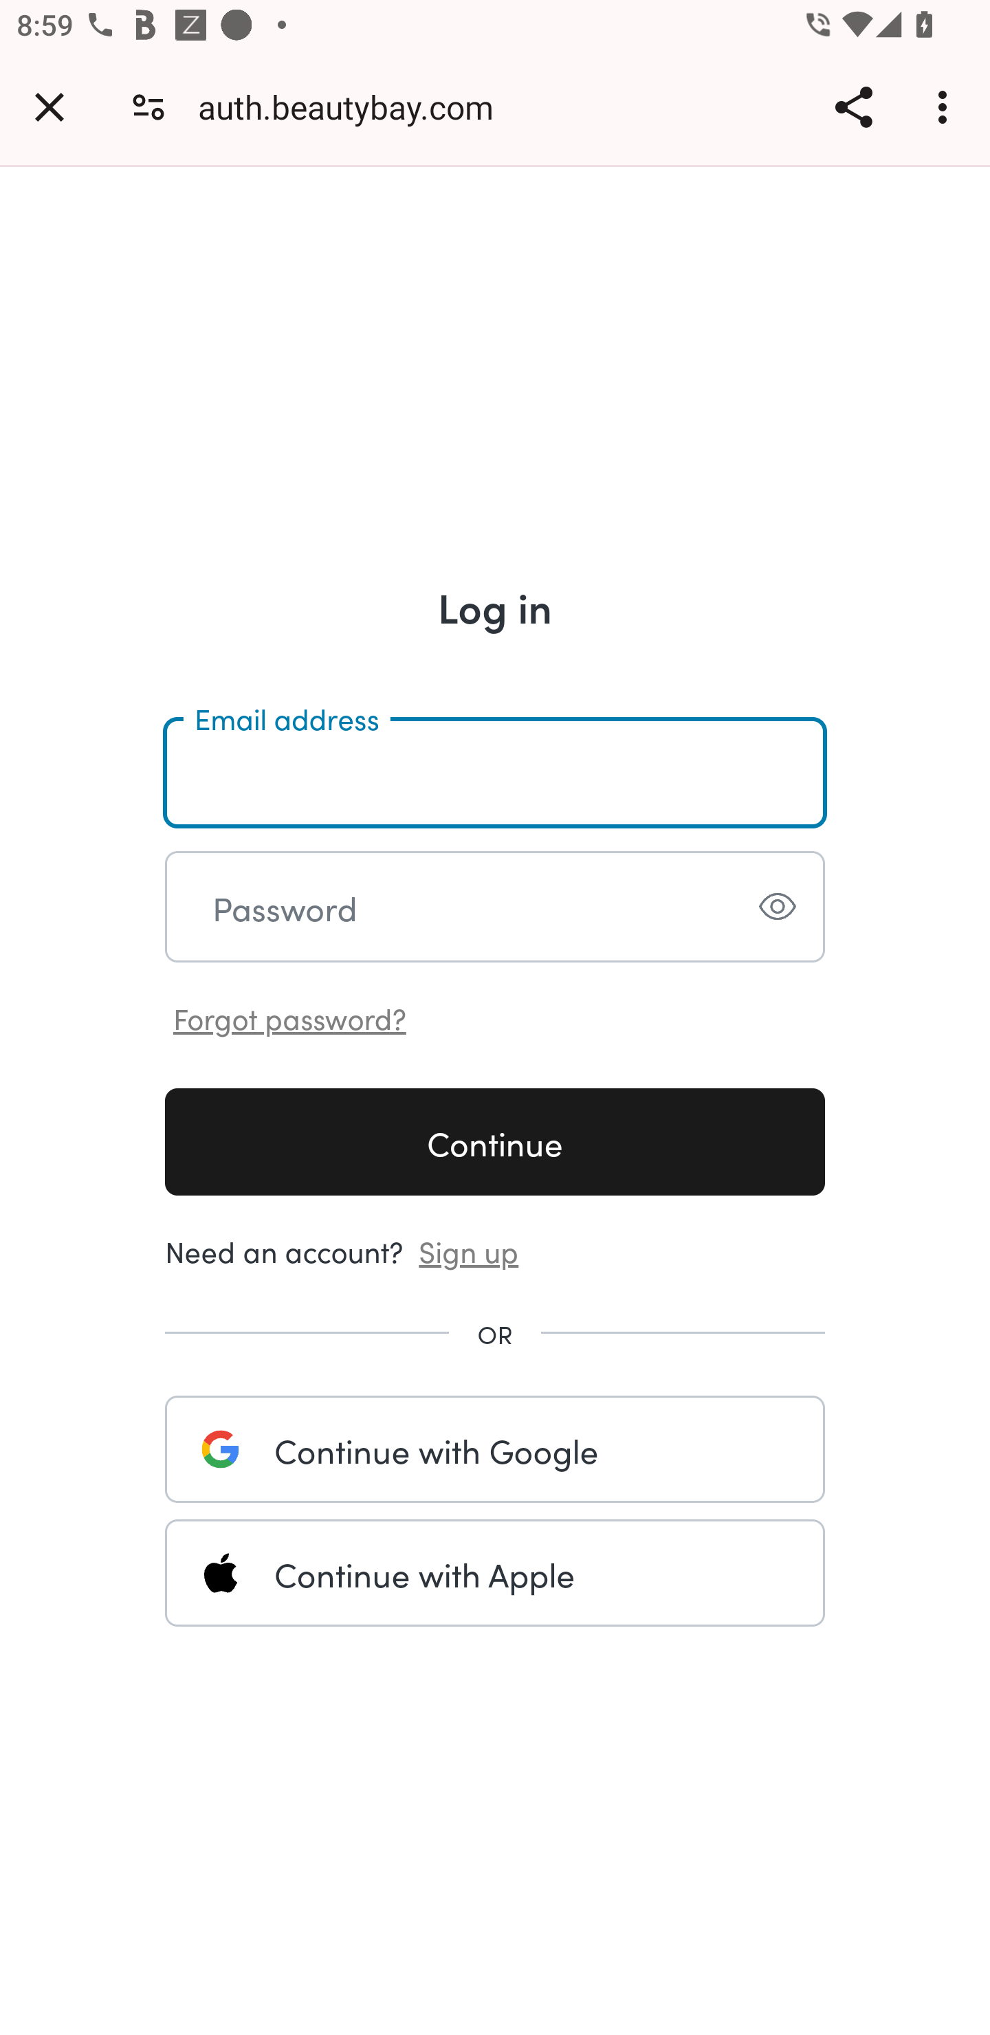 The image size is (990, 2035). I want to click on Connection is secure, so click(148, 106).